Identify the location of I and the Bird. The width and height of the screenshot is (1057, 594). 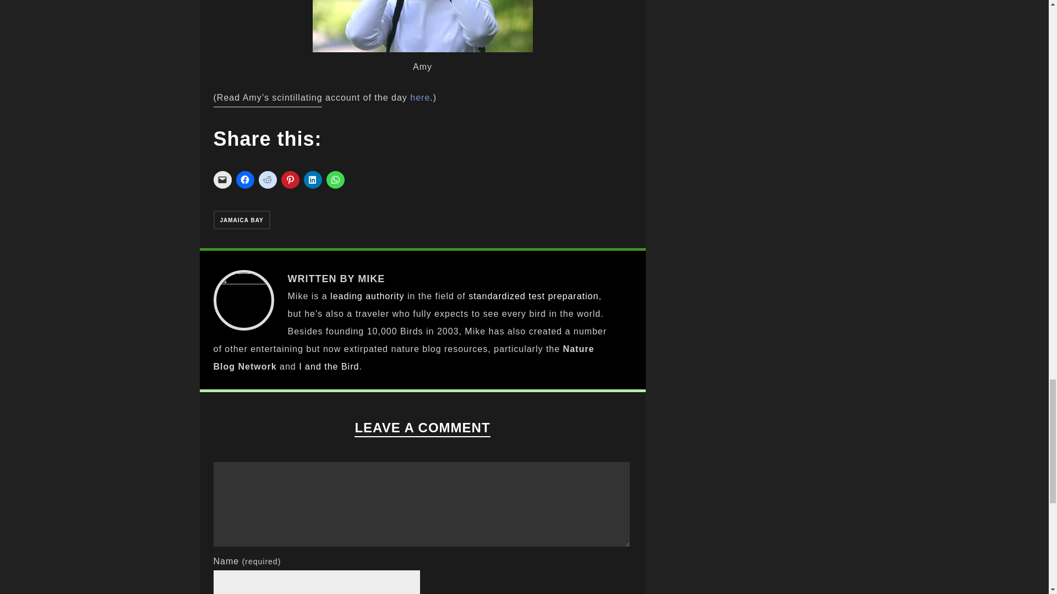
(329, 366).